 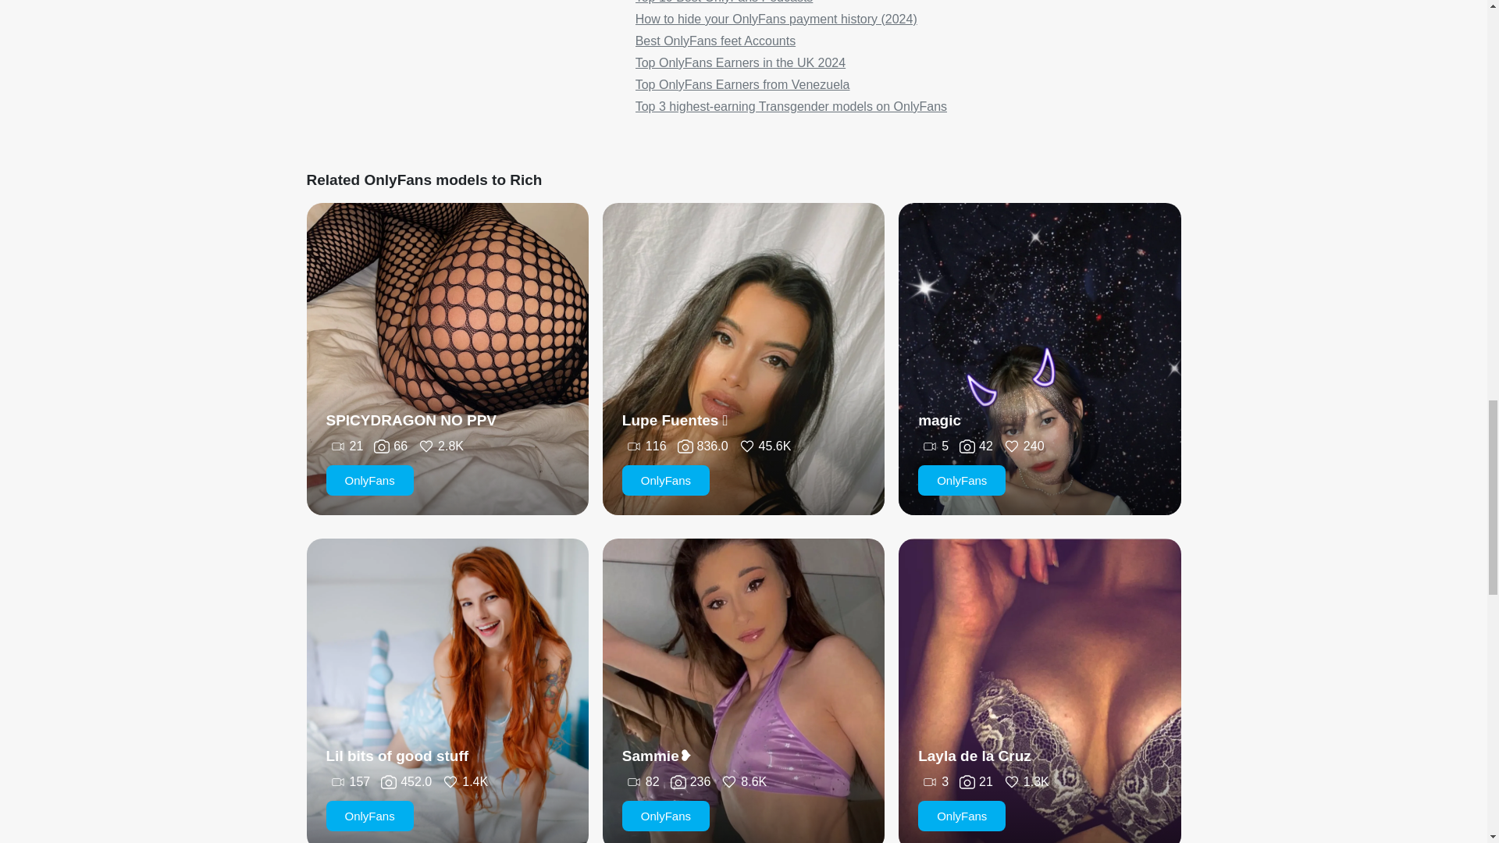 What do you see at coordinates (665, 816) in the screenshot?
I see `OnlyFans` at bounding box center [665, 816].